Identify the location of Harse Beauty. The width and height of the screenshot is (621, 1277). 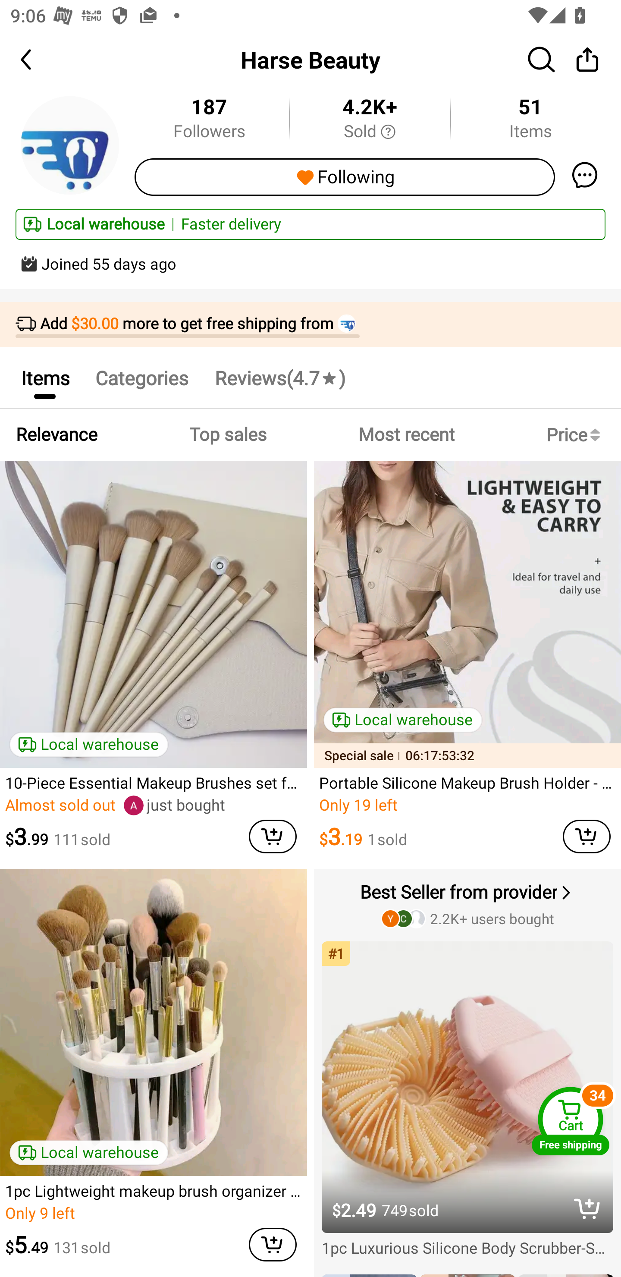
(310, 60).